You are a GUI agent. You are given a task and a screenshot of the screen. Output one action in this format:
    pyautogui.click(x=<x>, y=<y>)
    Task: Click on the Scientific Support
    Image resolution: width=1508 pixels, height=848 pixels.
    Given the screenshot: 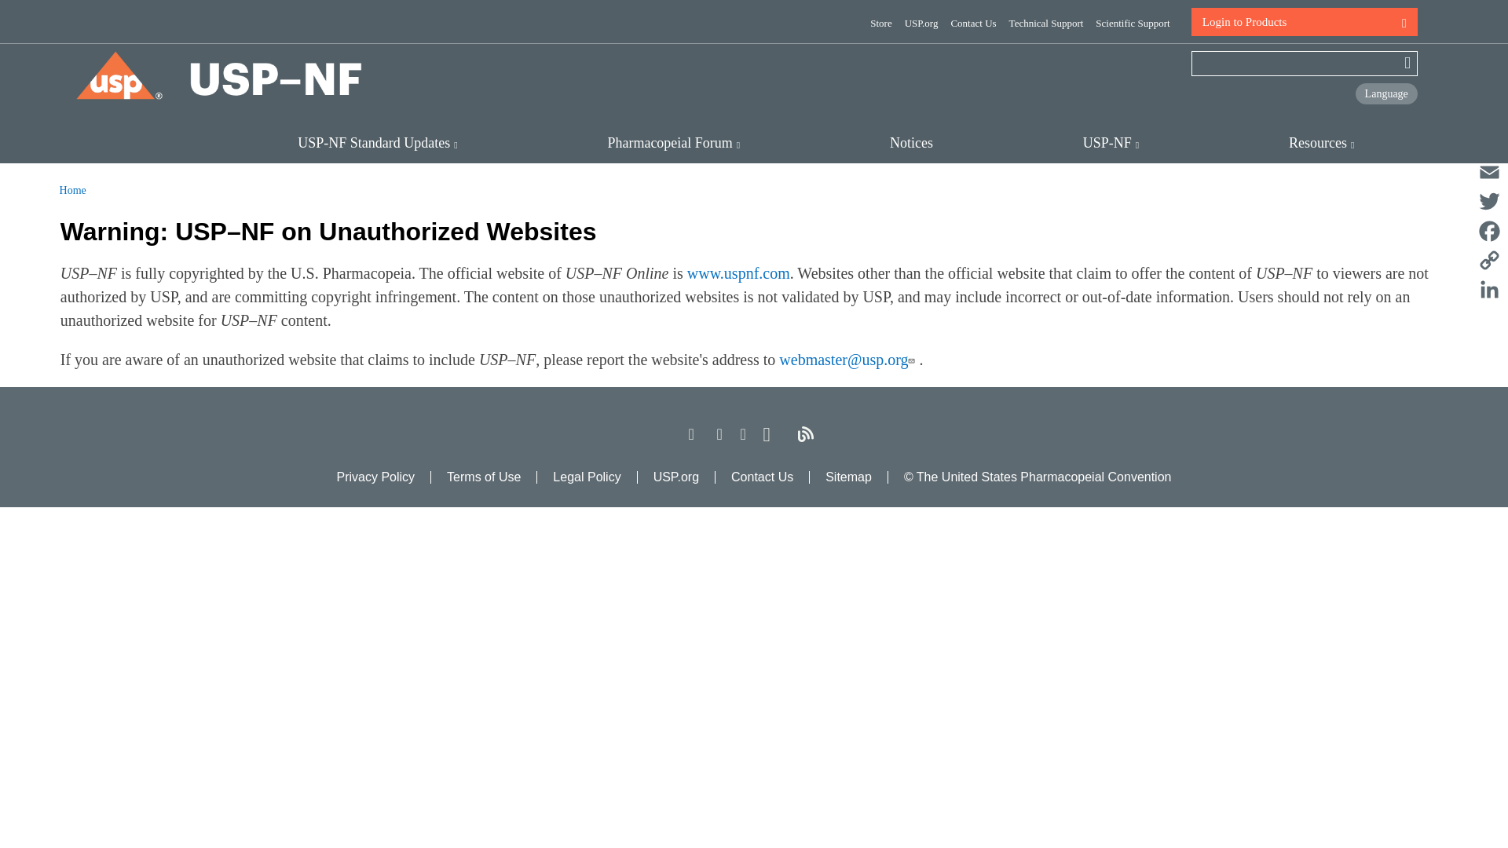 What is the action you would take?
    pyautogui.click(x=1133, y=22)
    